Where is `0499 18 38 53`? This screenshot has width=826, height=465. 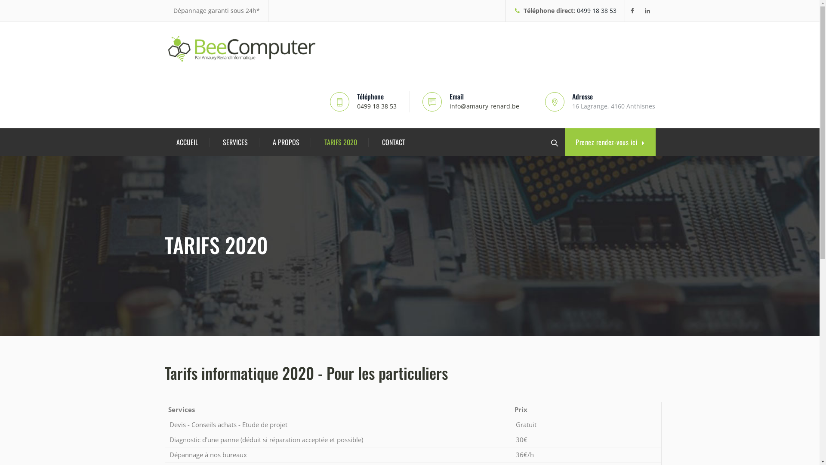
0499 18 38 53 is located at coordinates (596, 10).